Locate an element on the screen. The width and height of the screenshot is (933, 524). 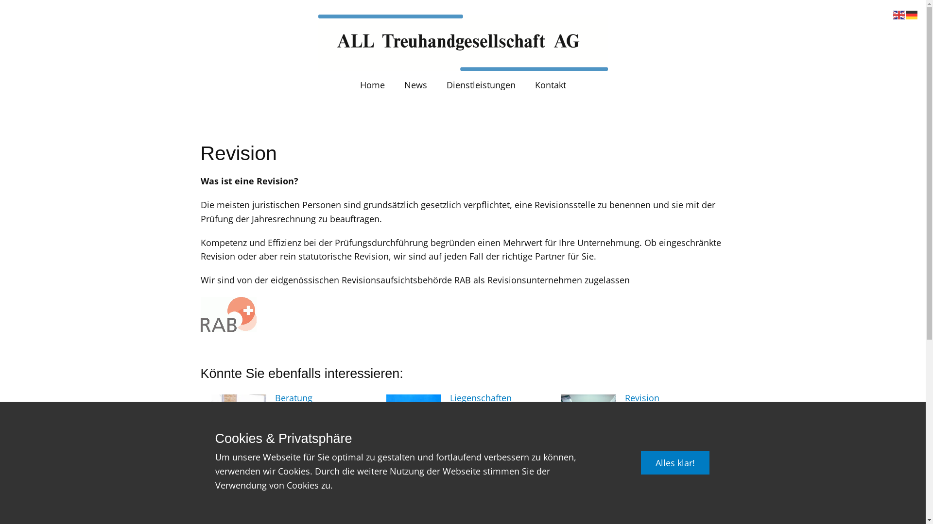
Treuhand is located at coordinates (469, 486).